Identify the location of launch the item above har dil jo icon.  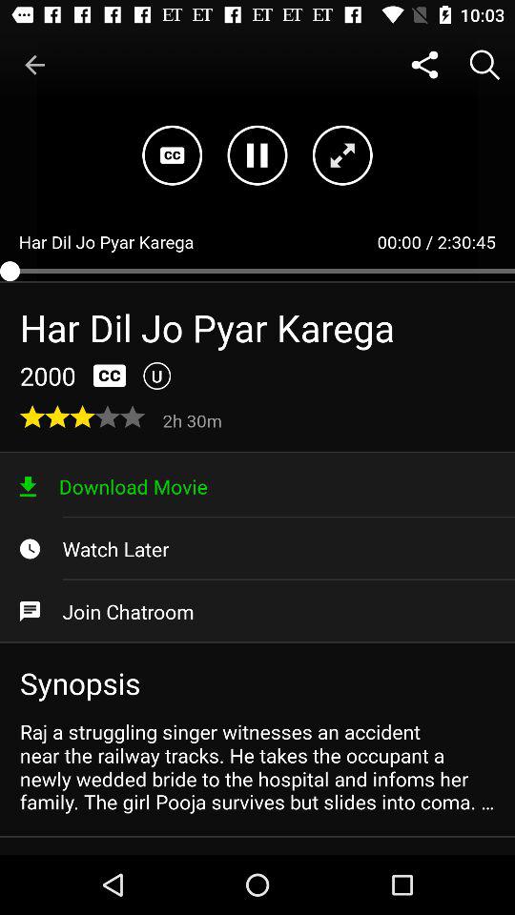
(34, 65).